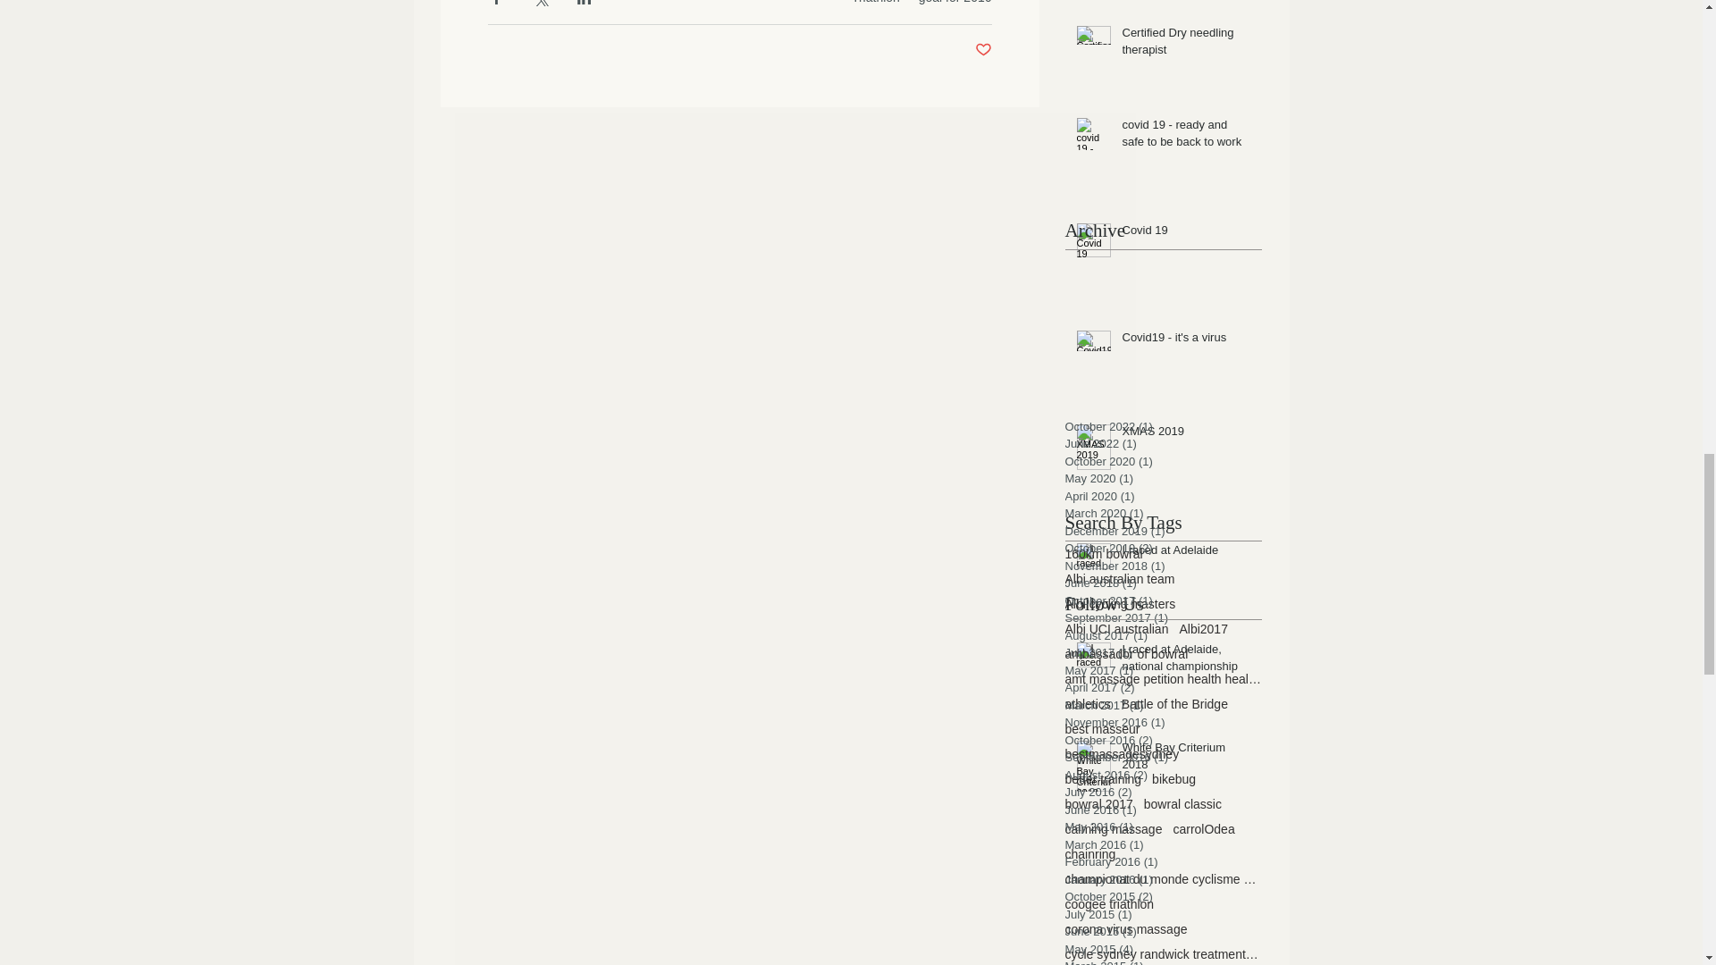 The height and width of the screenshot is (965, 1716). I want to click on Certified Dry needling therapist, so click(1186, 45).